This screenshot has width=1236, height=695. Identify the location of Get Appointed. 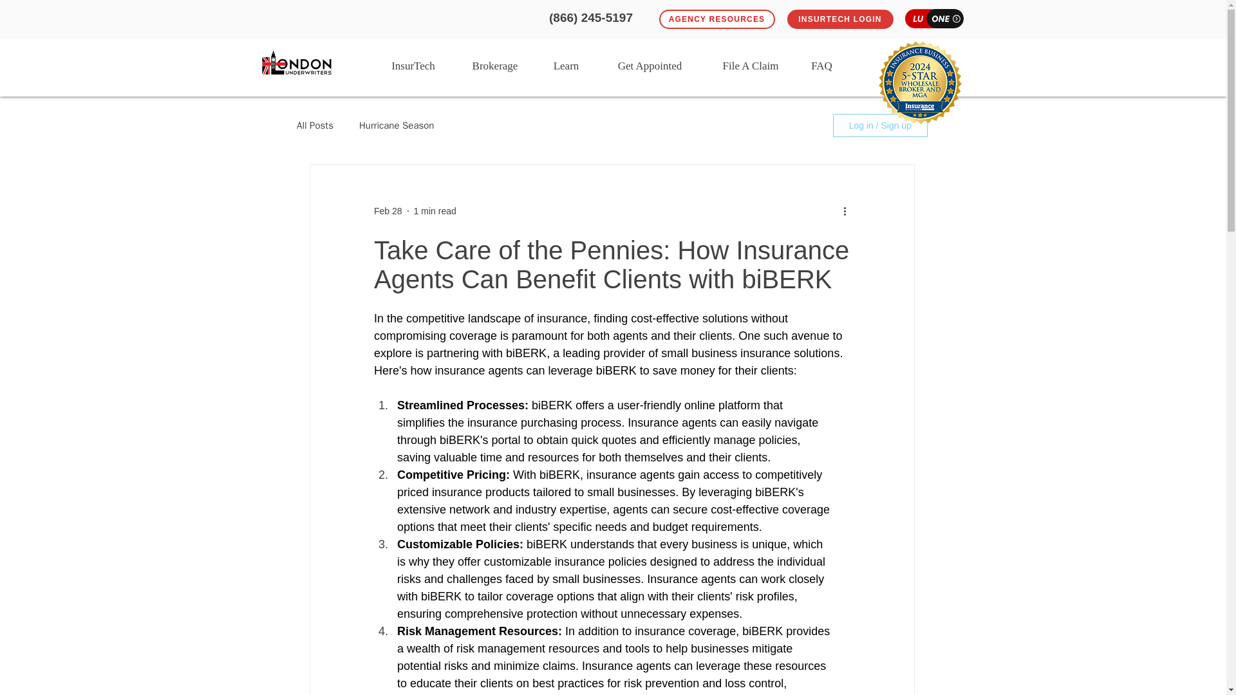
(649, 63).